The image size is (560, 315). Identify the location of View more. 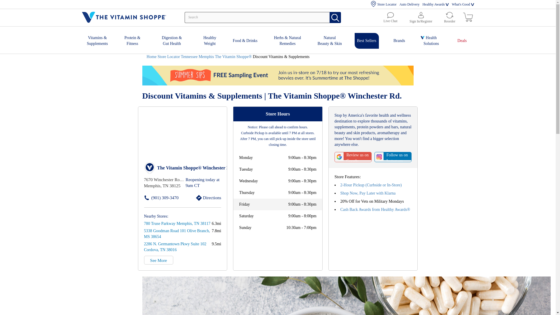
(158, 260).